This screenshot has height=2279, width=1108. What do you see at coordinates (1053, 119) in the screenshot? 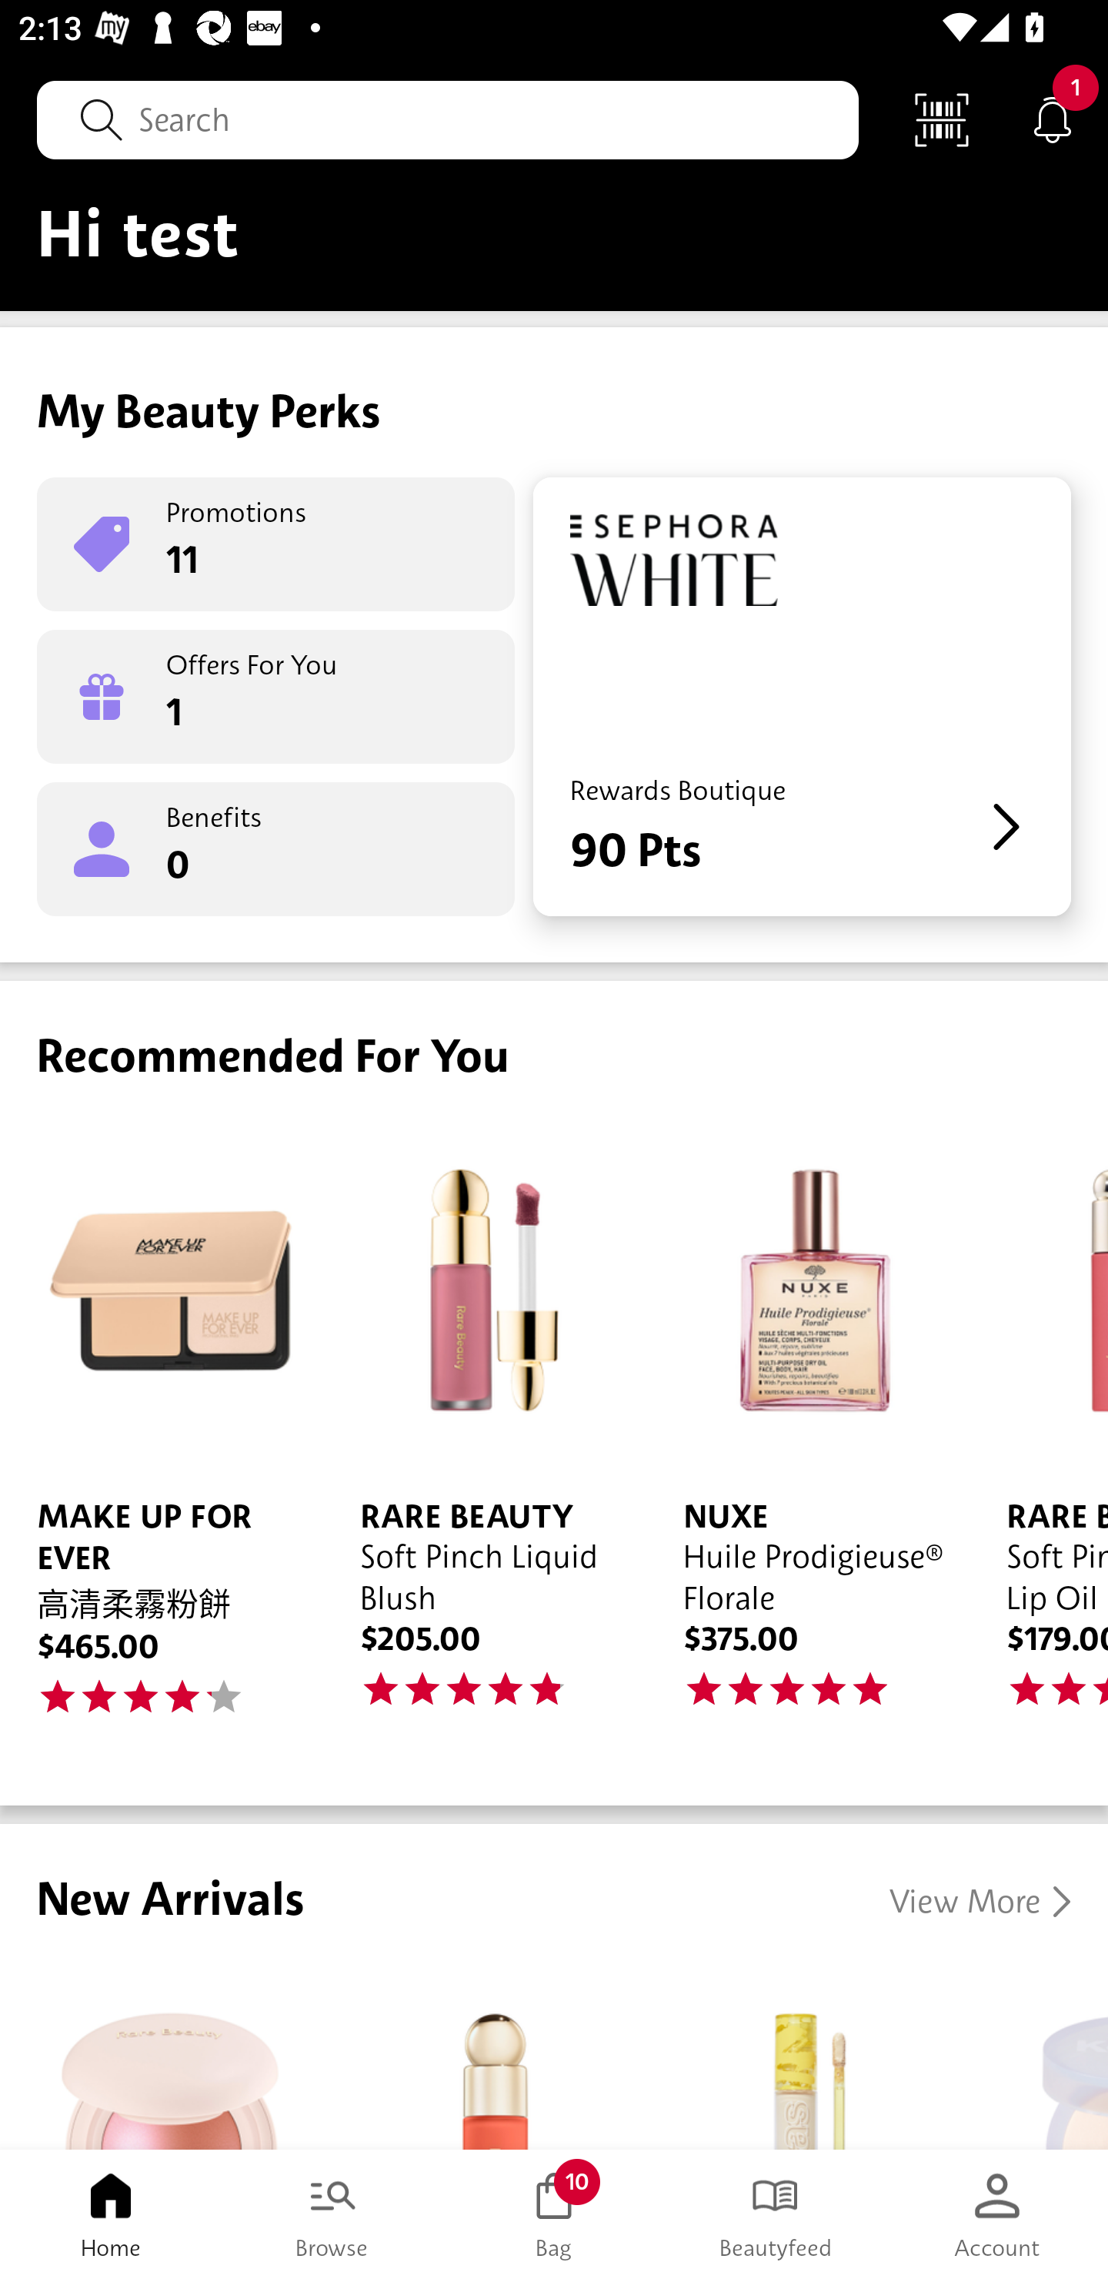
I see `Notifications` at bounding box center [1053, 119].